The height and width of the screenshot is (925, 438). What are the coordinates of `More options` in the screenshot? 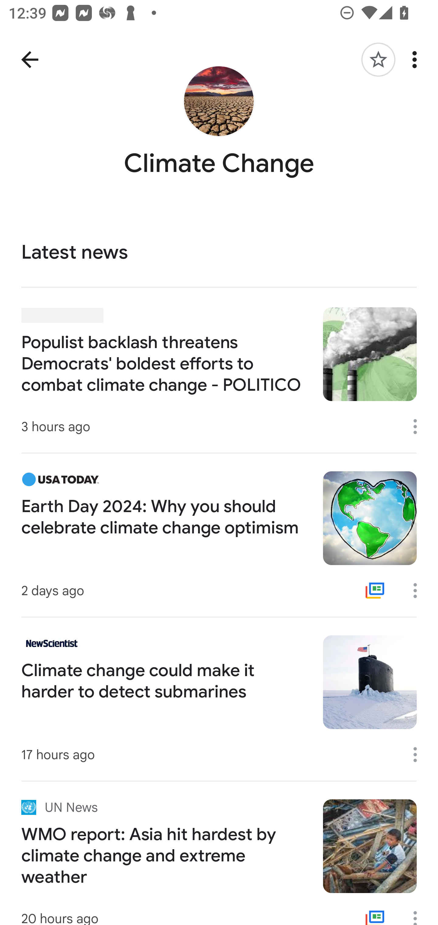 It's located at (417, 60).